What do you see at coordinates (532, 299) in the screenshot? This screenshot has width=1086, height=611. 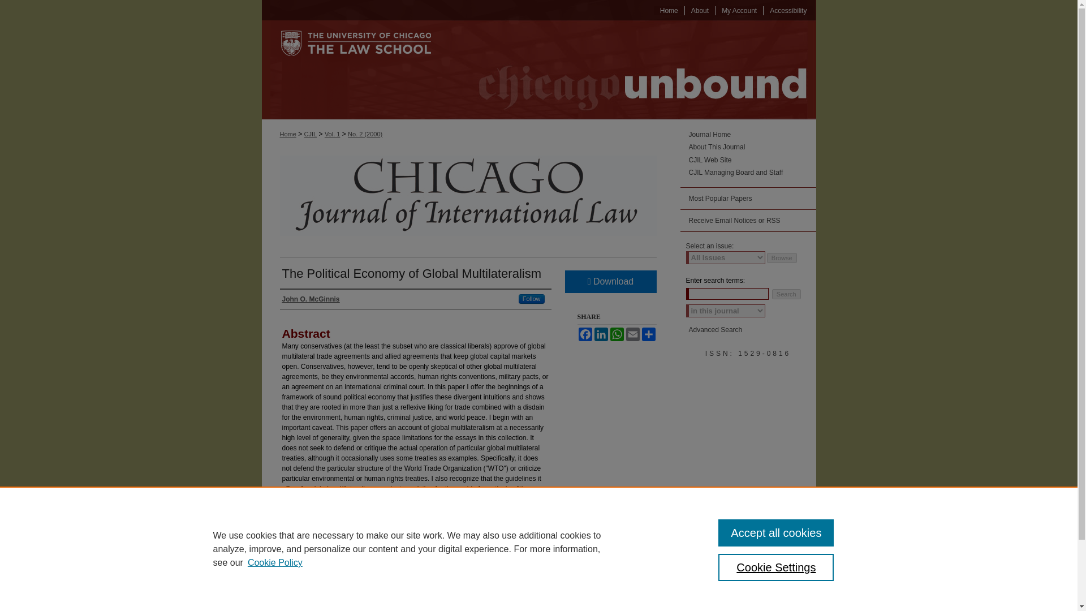 I see `Follow John O. McGinnis` at bounding box center [532, 299].